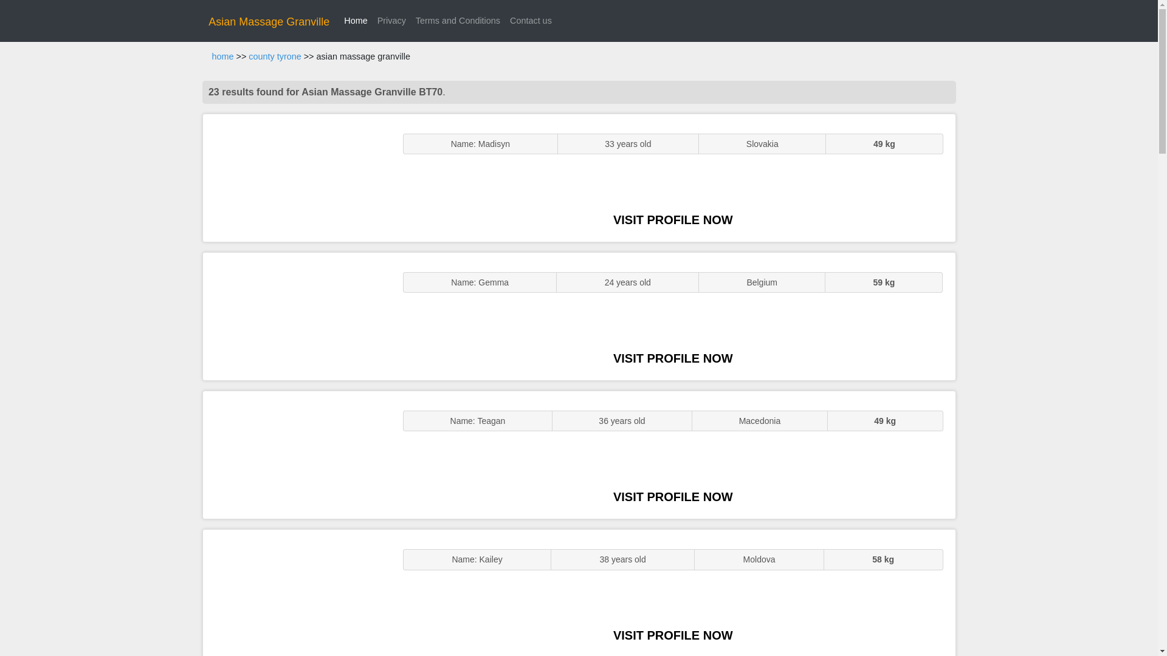 The image size is (1167, 656). Describe the element at coordinates (269, 22) in the screenshot. I see `Asian Massage Granville` at that location.